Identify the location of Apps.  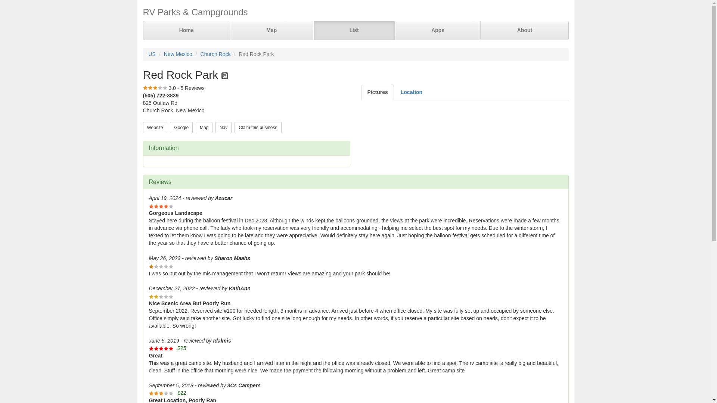
(438, 31).